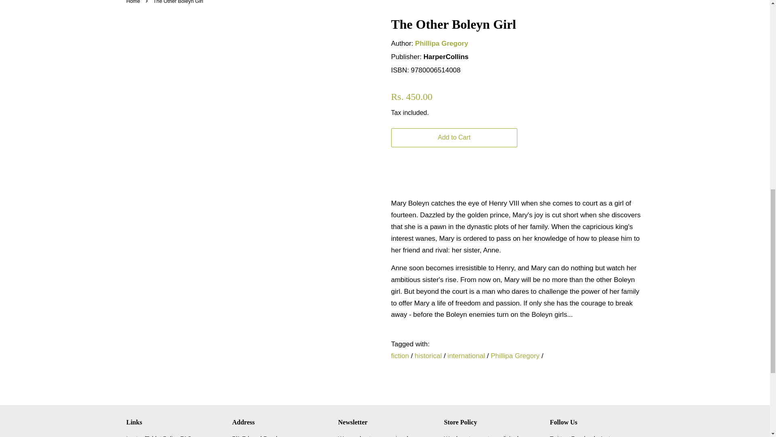 The height and width of the screenshot is (437, 776). Describe the element at coordinates (614, 436) in the screenshot. I see `Champaca Bookstore, Library and Cafe on Instagram` at that location.